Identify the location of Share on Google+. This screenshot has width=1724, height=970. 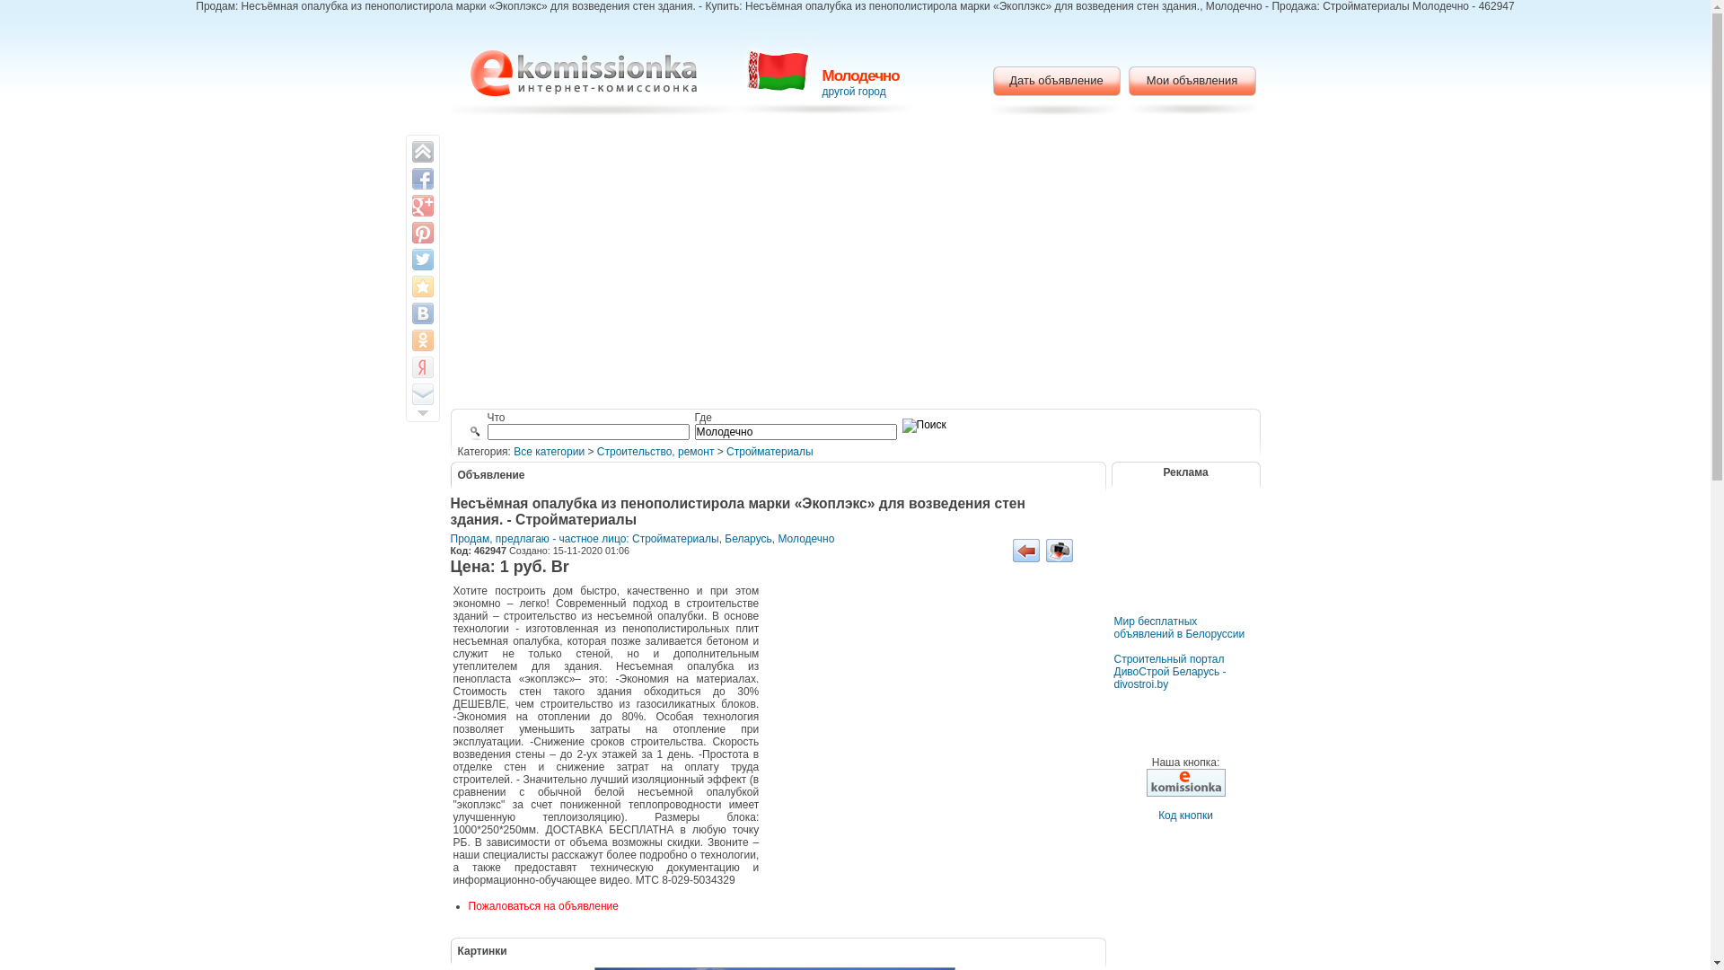
(422, 206).